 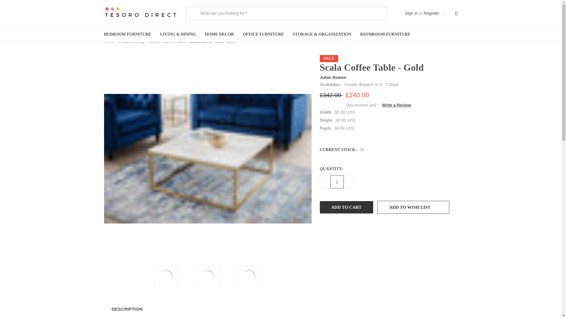 I want to click on BEDROOM FURNITURE, so click(x=128, y=34).